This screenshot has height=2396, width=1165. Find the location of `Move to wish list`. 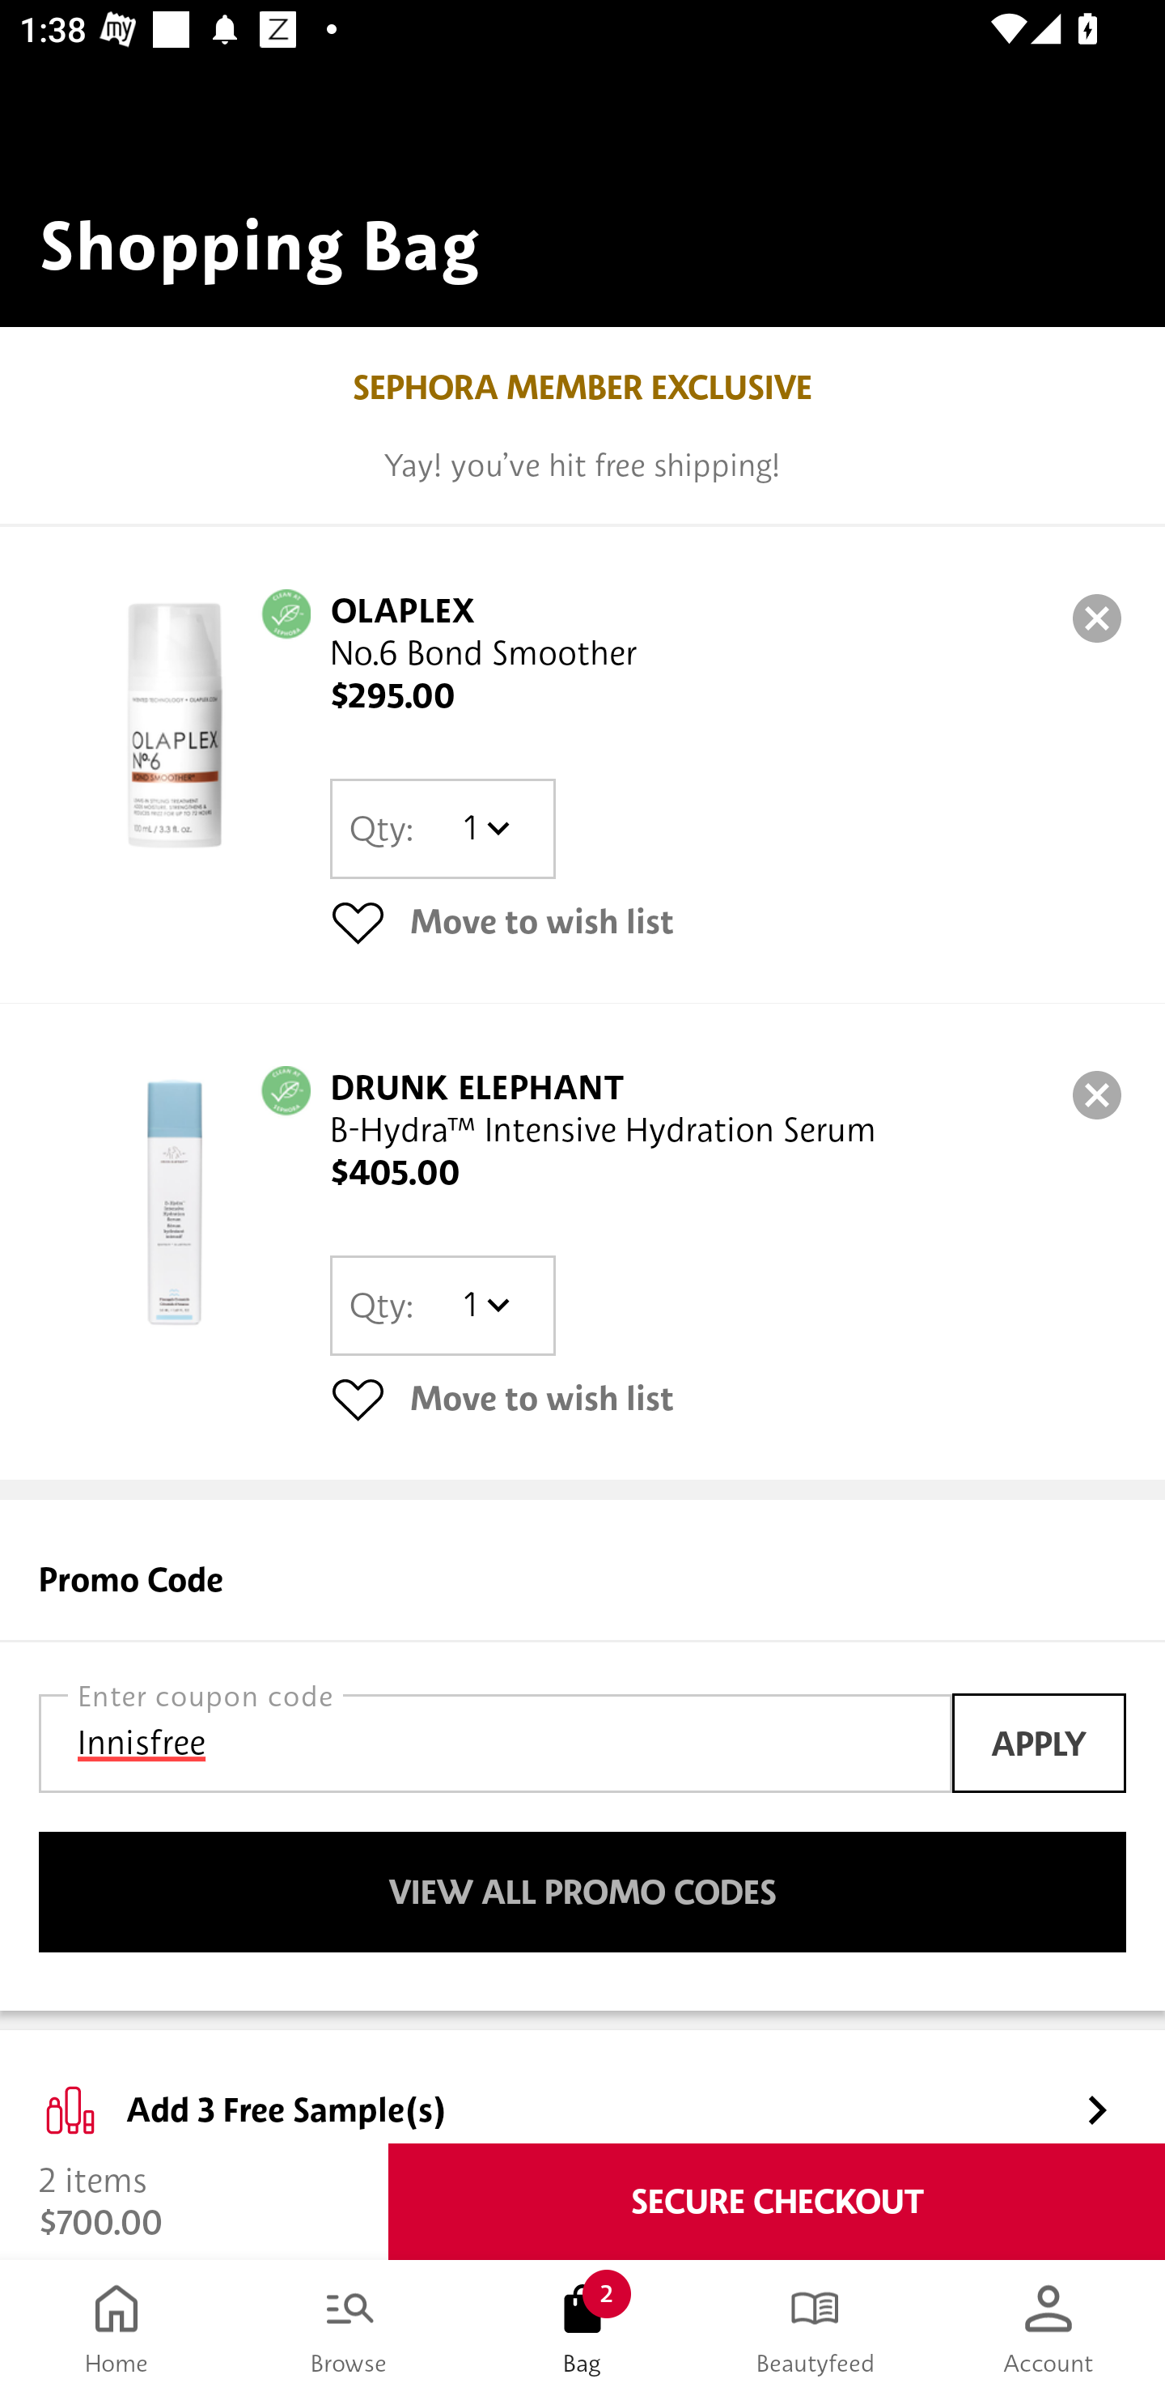

Move to wish list is located at coordinates (728, 921).